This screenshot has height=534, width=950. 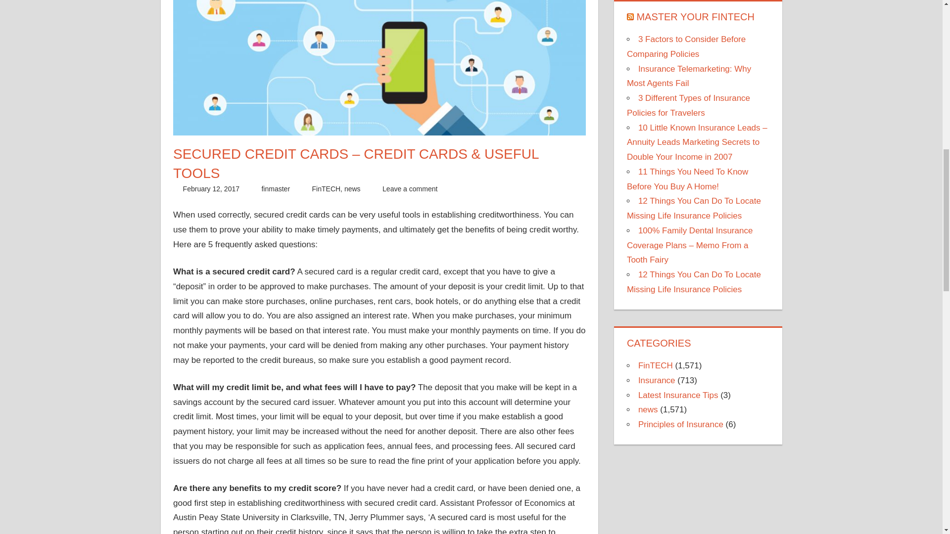 I want to click on 11 Things You Need To Know Before You Buy A Home!, so click(x=688, y=179).